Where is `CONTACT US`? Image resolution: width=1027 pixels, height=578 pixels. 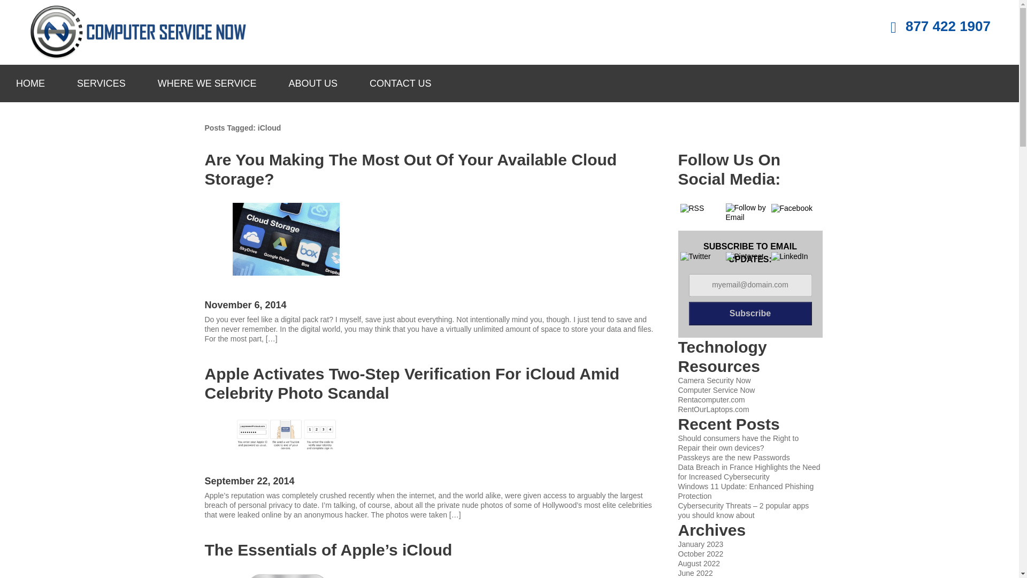 CONTACT US is located at coordinates (400, 83).